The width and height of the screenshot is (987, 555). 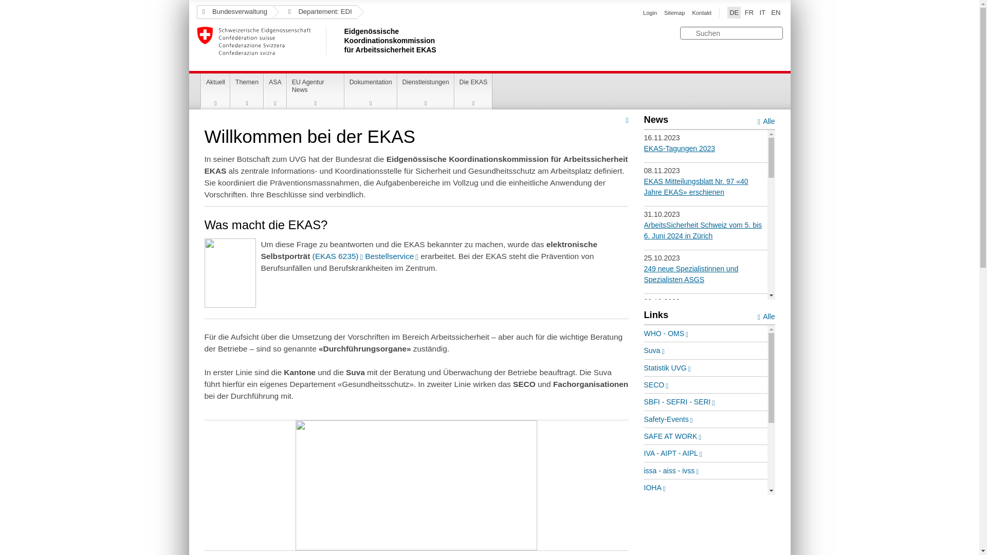 What do you see at coordinates (656, 385) in the screenshot?
I see `SECO` at bounding box center [656, 385].